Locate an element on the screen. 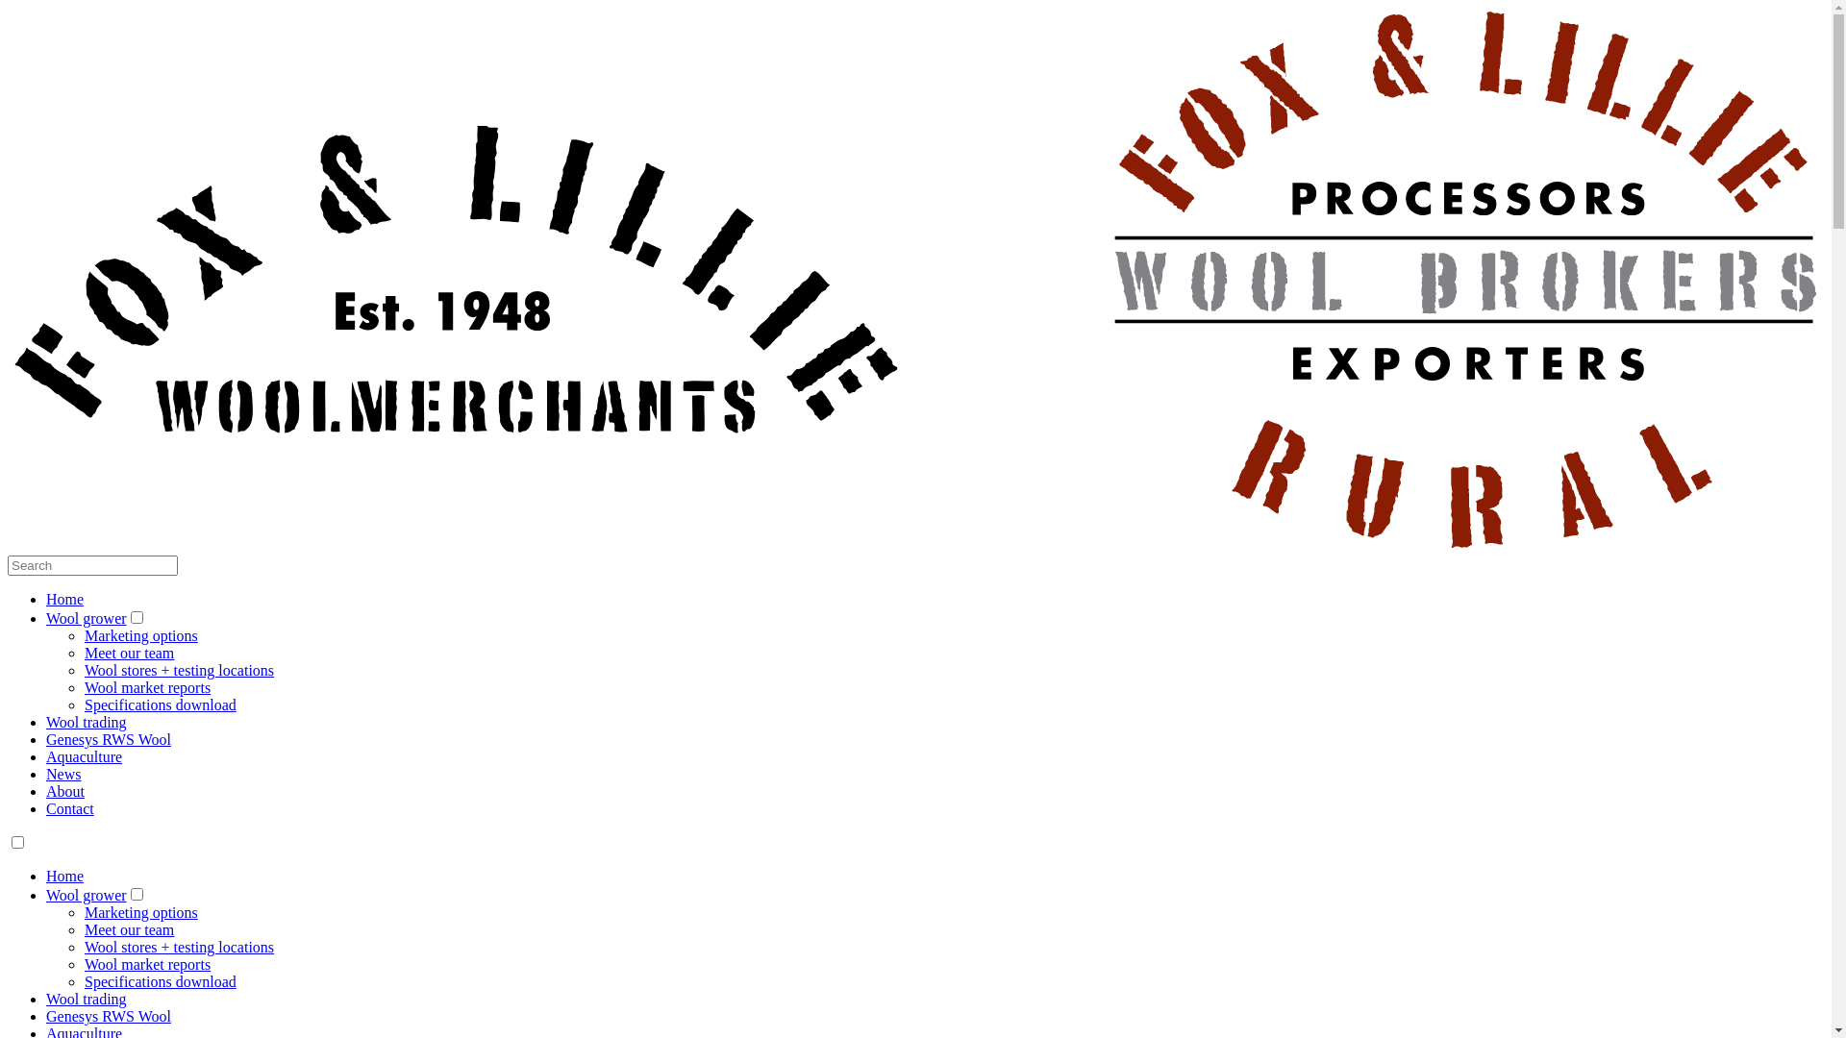  Home is located at coordinates (65, 877).